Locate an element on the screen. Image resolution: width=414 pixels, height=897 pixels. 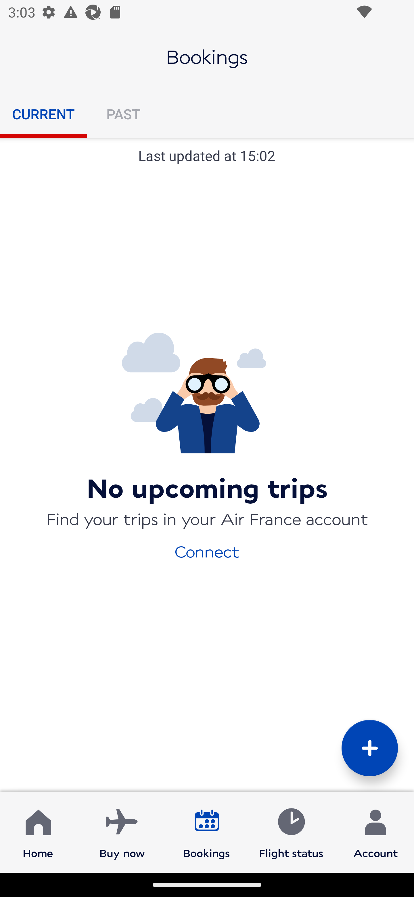
PAST is located at coordinates (123, 114).